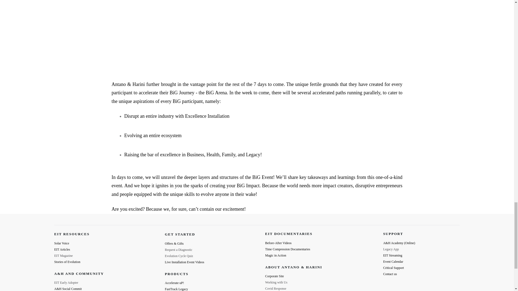 The width and height of the screenshot is (518, 291). Describe the element at coordinates (288, 249) in the screenshot. I see `Time Compression Documentaries` at that location.